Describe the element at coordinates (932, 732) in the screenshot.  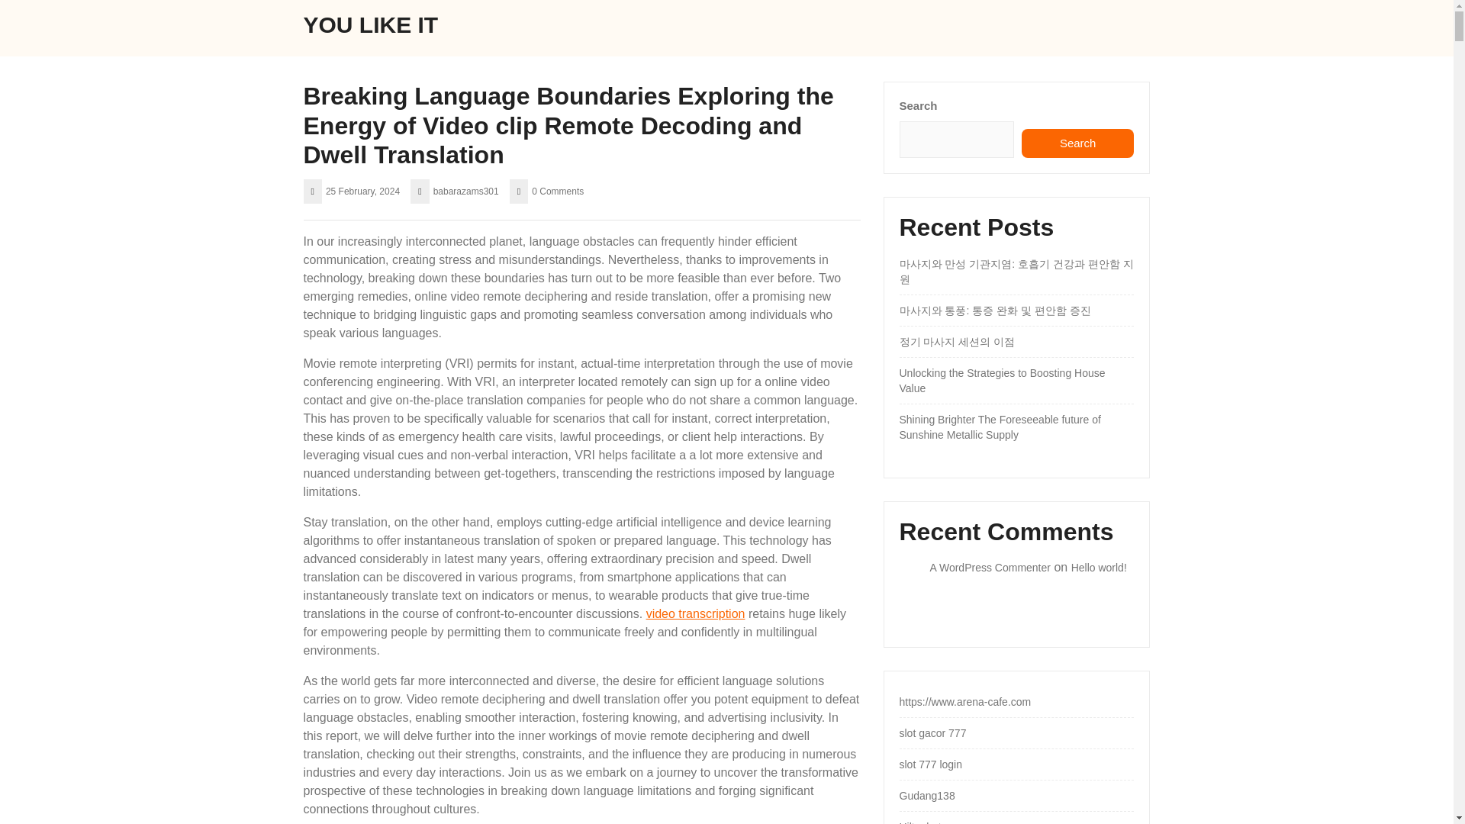
I see `slot gacor 777` at that location.